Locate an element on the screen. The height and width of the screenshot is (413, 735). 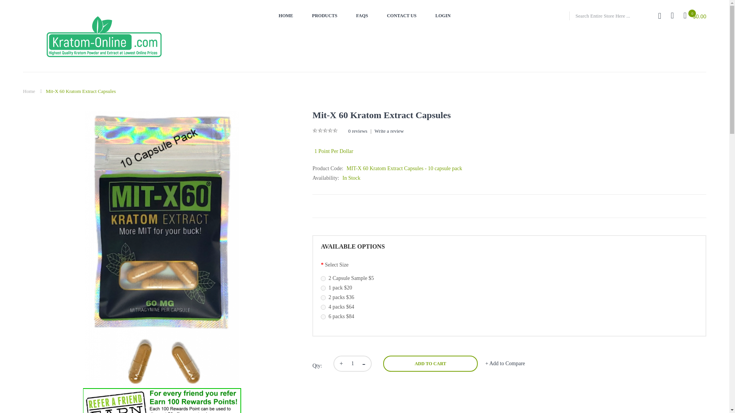
Mit-X 60 Kratom Extract Capsules is located at coordinates (81, 91).